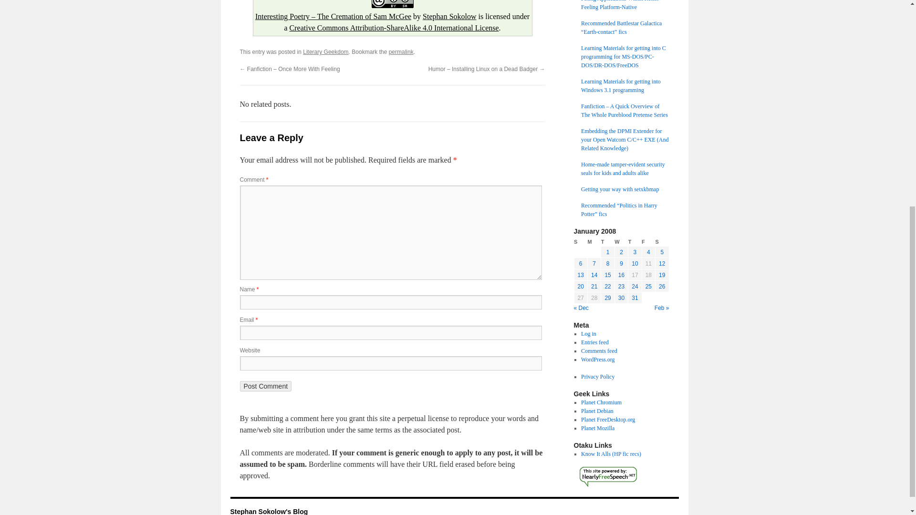 Image resolution: width=916 pixels, height=515 pixels. I want to click on Thursday, so click(635, 241).